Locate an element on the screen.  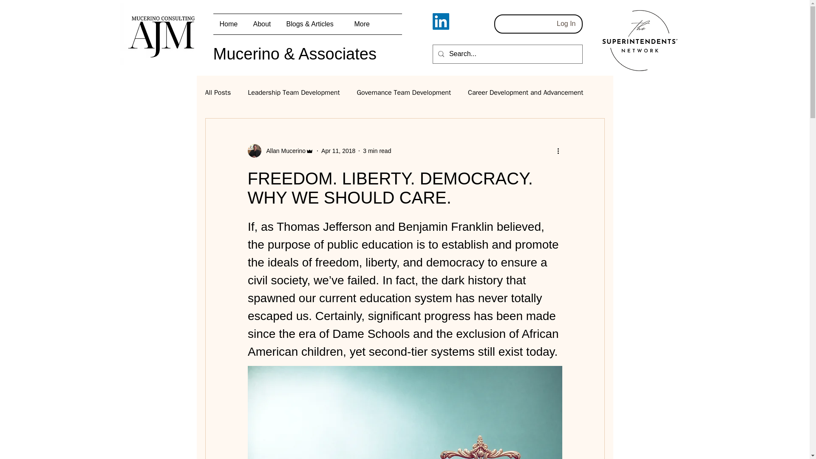
2.png is located at coordinates (162, 34).